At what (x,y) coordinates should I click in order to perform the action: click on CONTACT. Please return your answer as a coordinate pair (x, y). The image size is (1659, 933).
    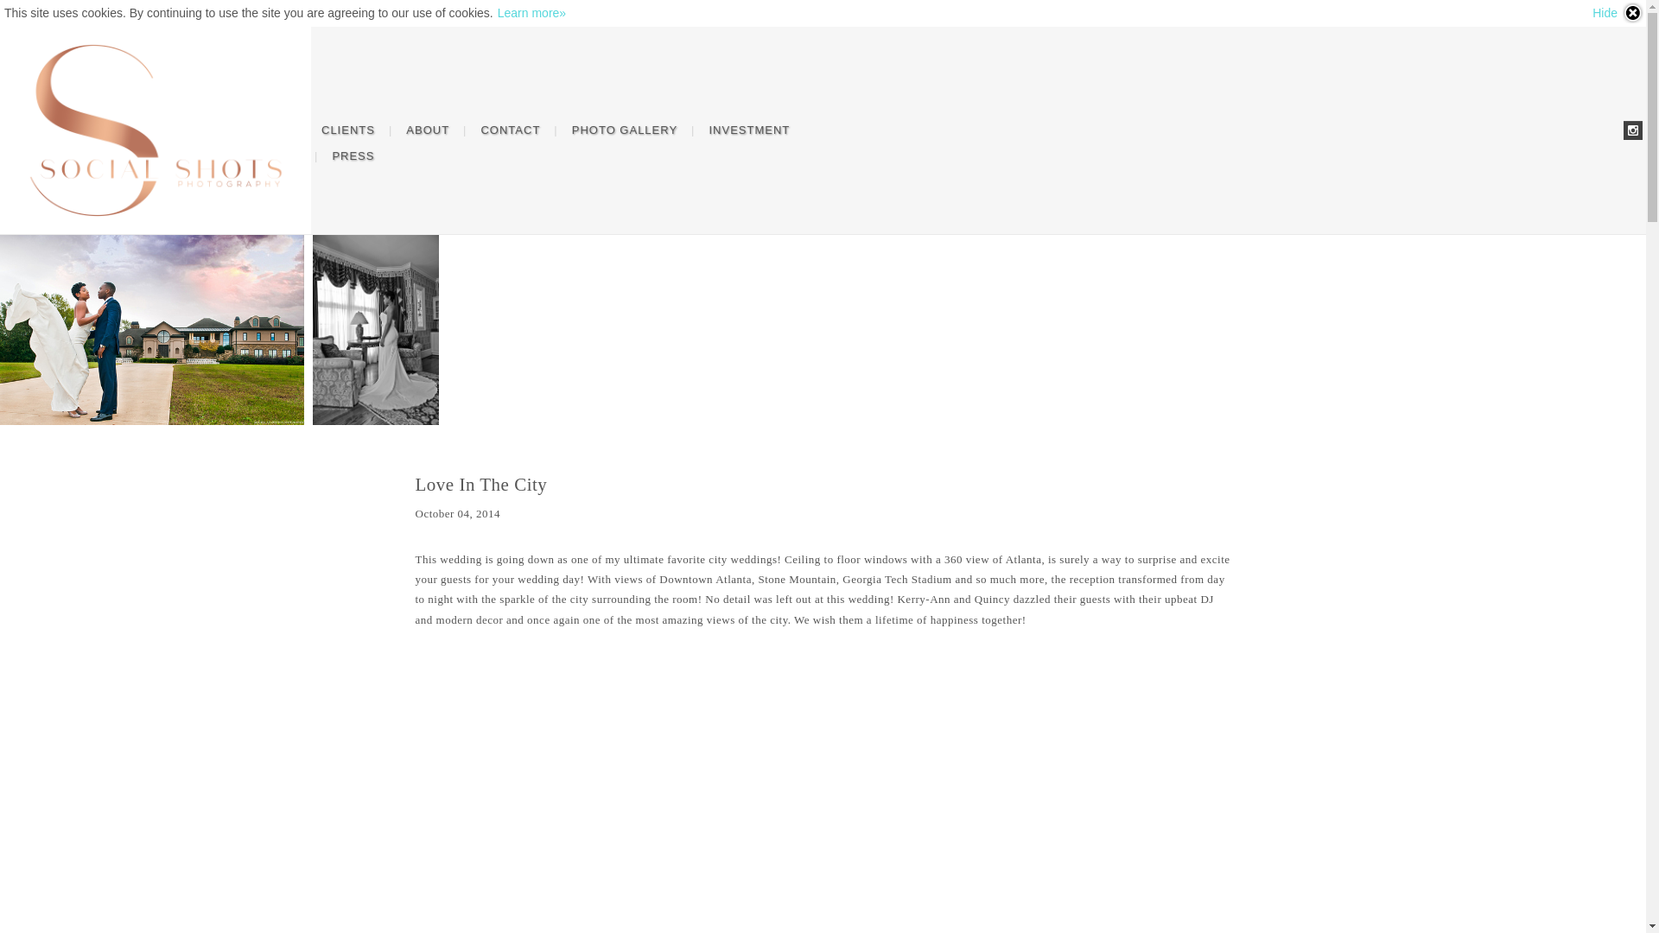
    Looking at the image, I should click on (510, 130).